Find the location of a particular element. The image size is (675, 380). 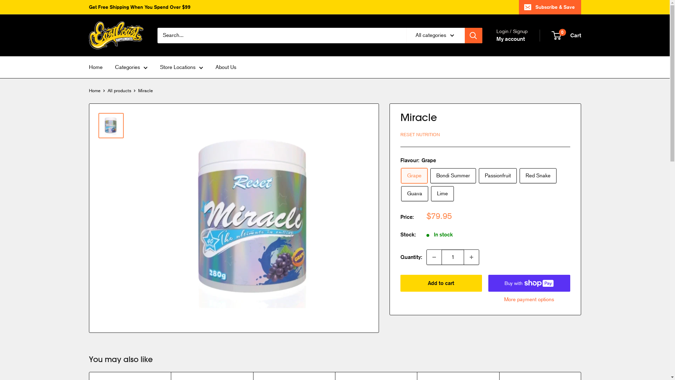

More payment options is located at coordinates (529, 299).